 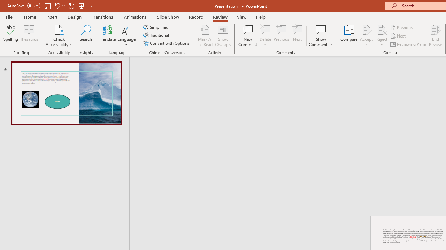 What do you see at coordinates (102, 17) in the screenshot?
I see `Transitions` at bounding box center [102, 17].